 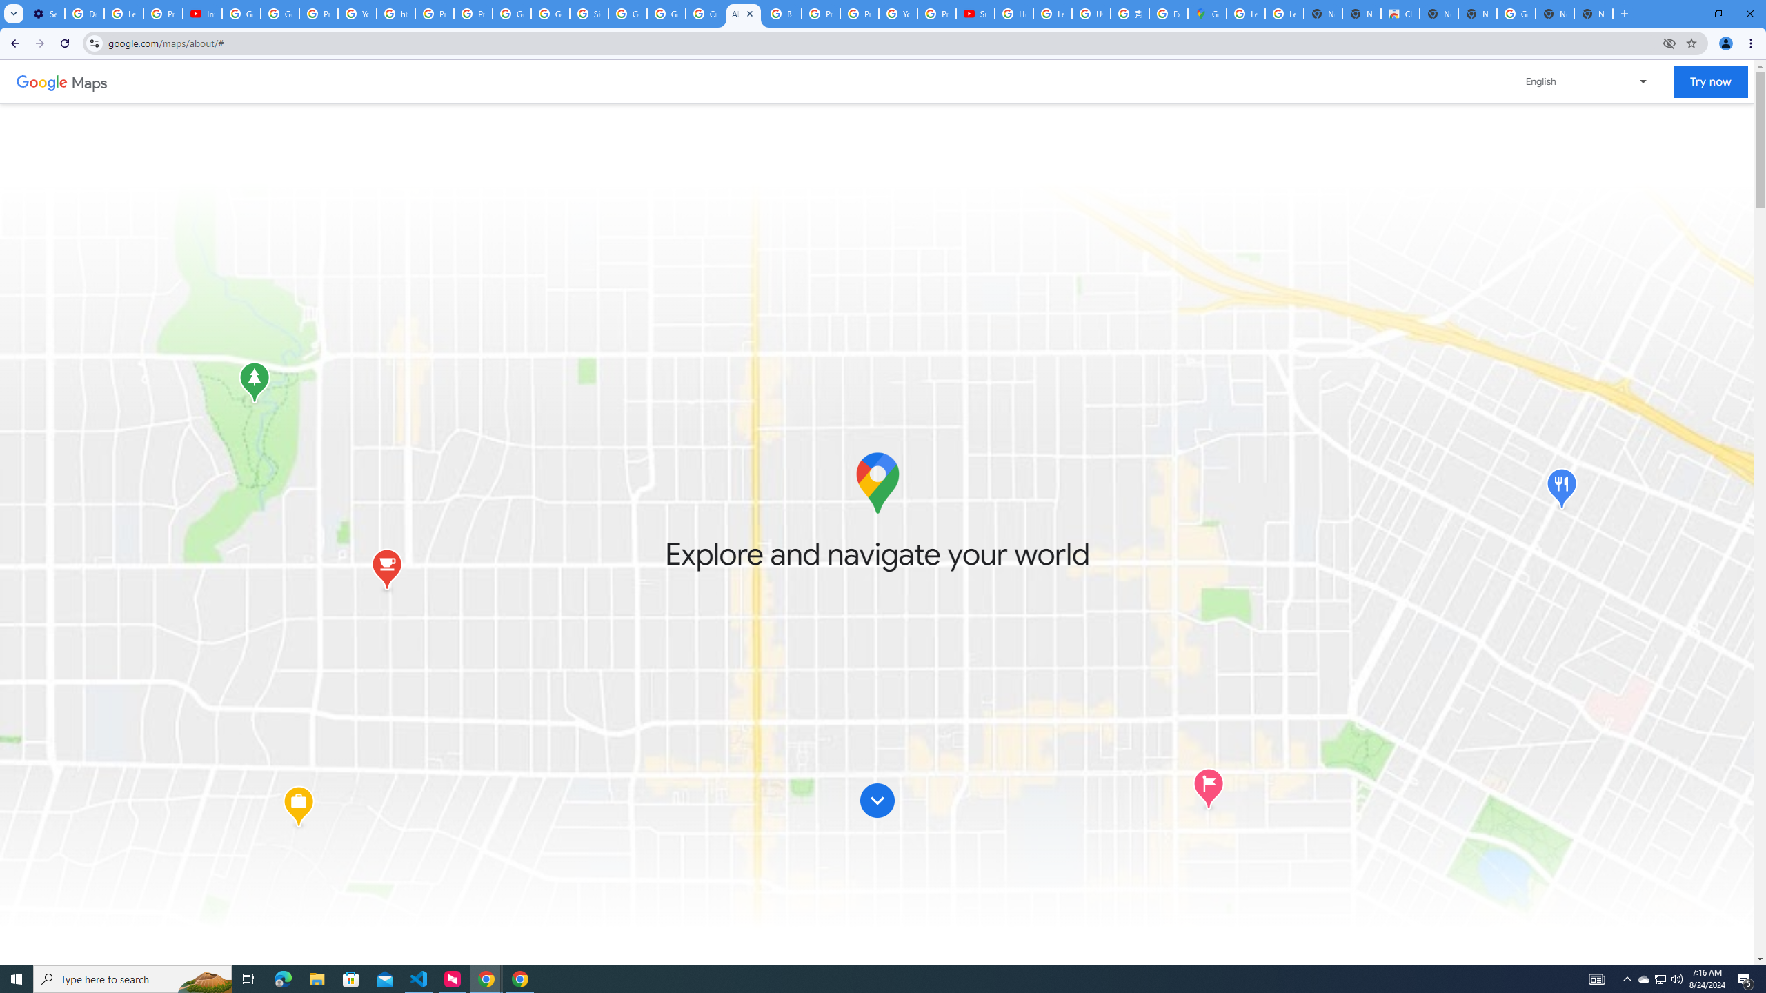 I want to click on Subscriptions - YouTube, so click(x=975, y=14).